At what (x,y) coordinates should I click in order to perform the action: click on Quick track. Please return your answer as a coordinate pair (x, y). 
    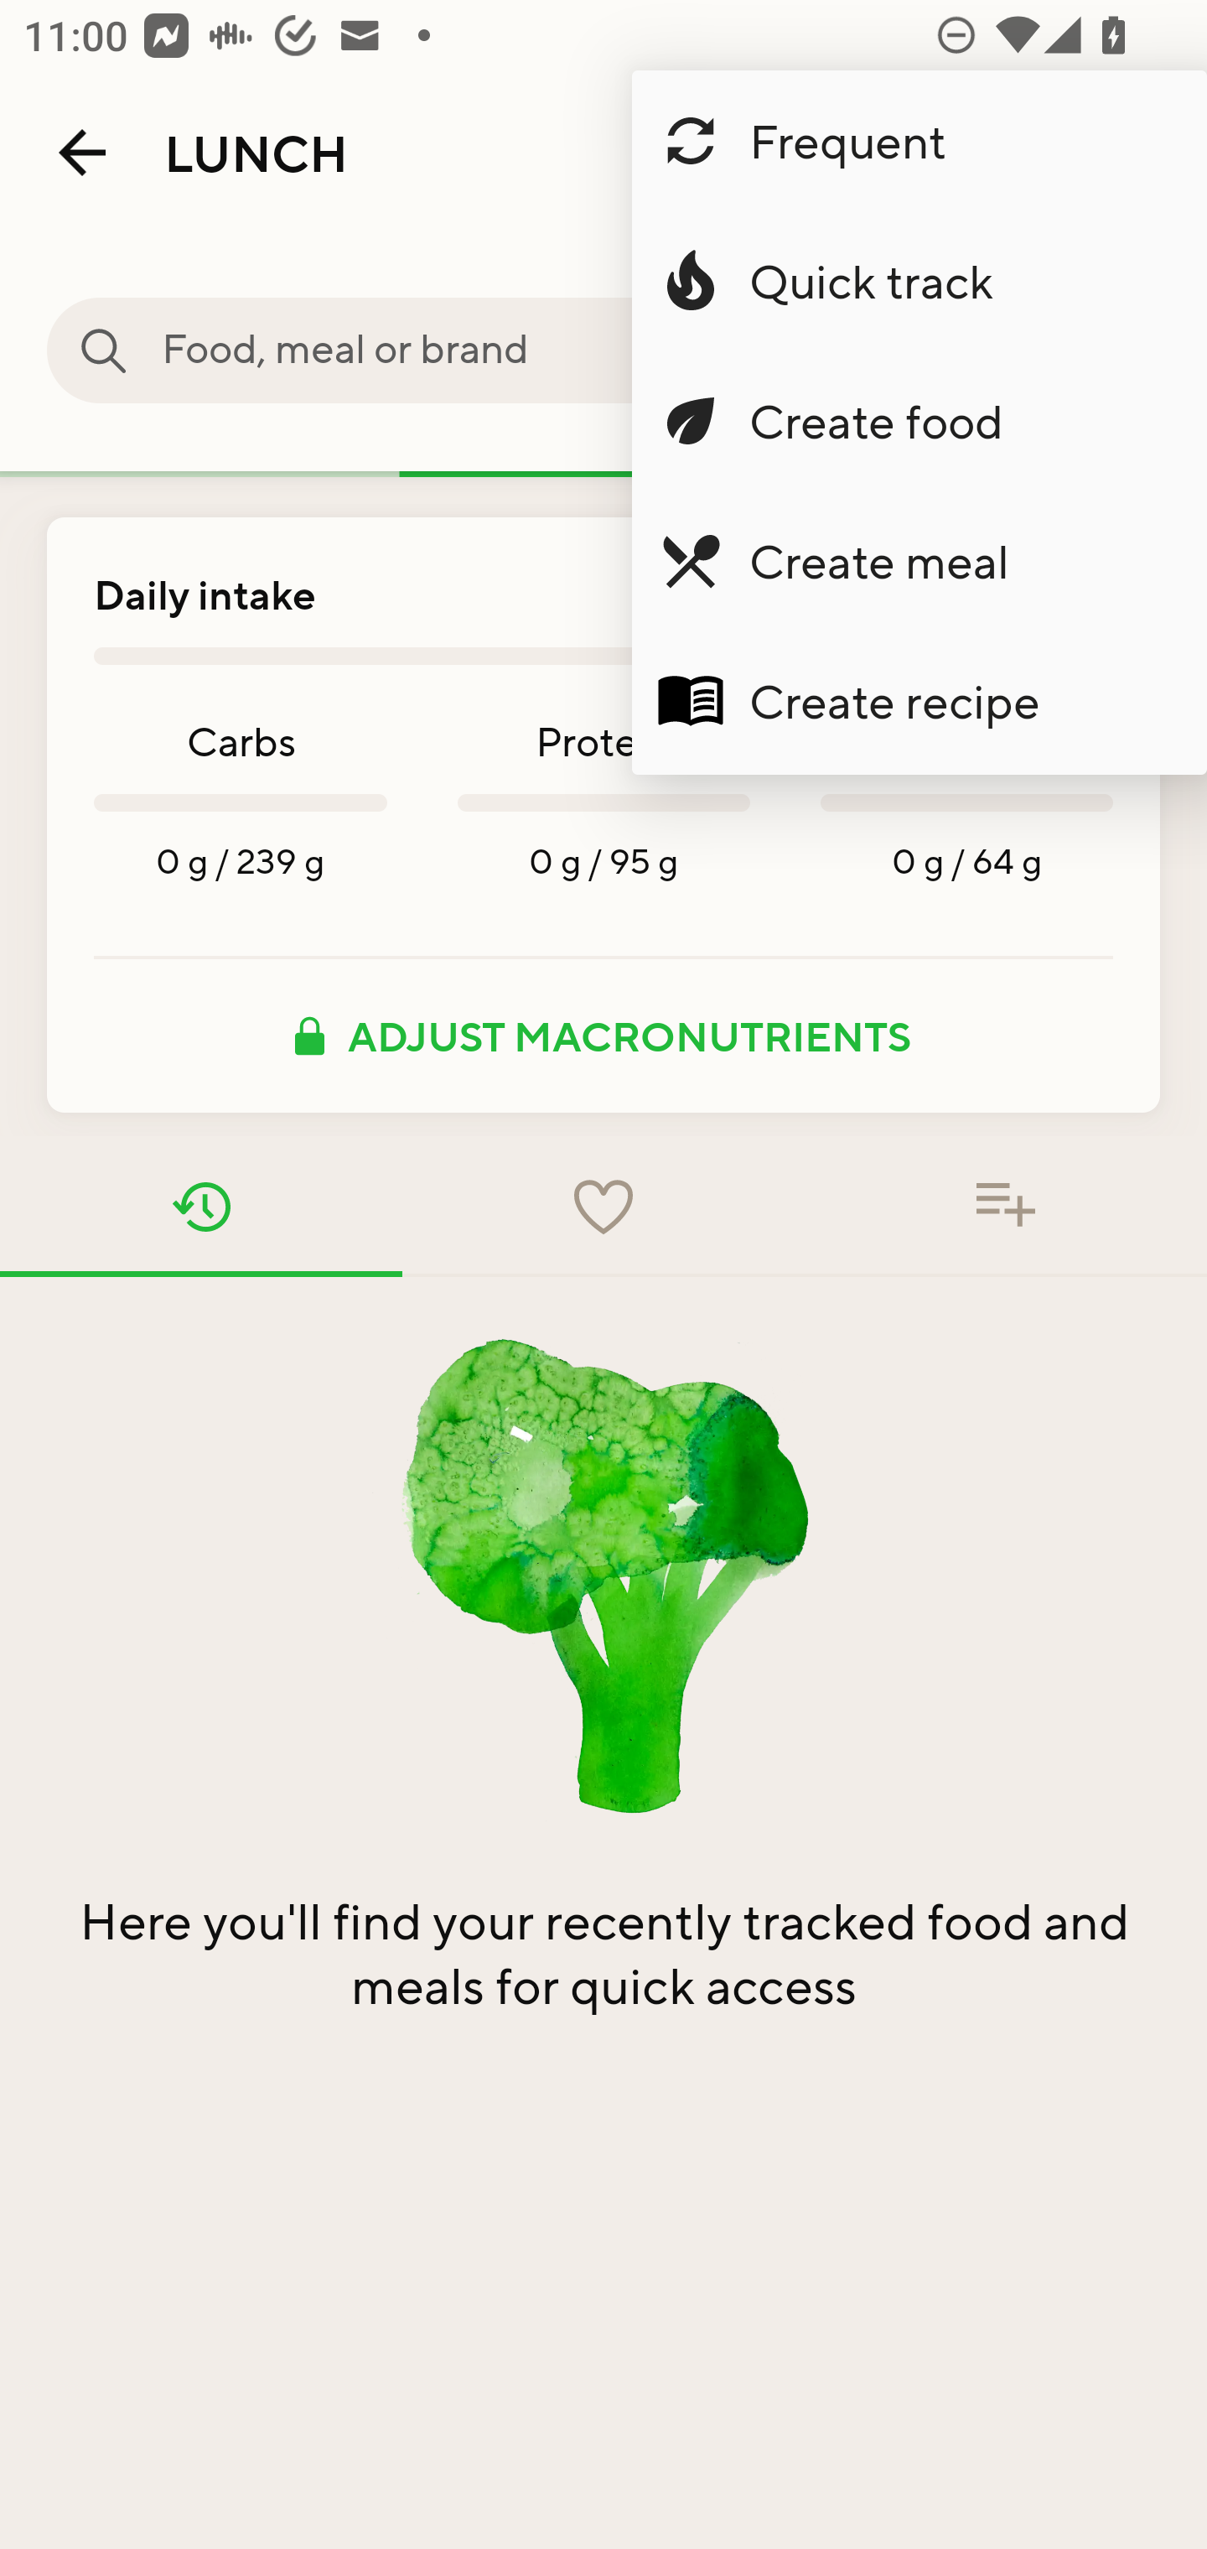
    Looking at the image, I should click on (919, 282).